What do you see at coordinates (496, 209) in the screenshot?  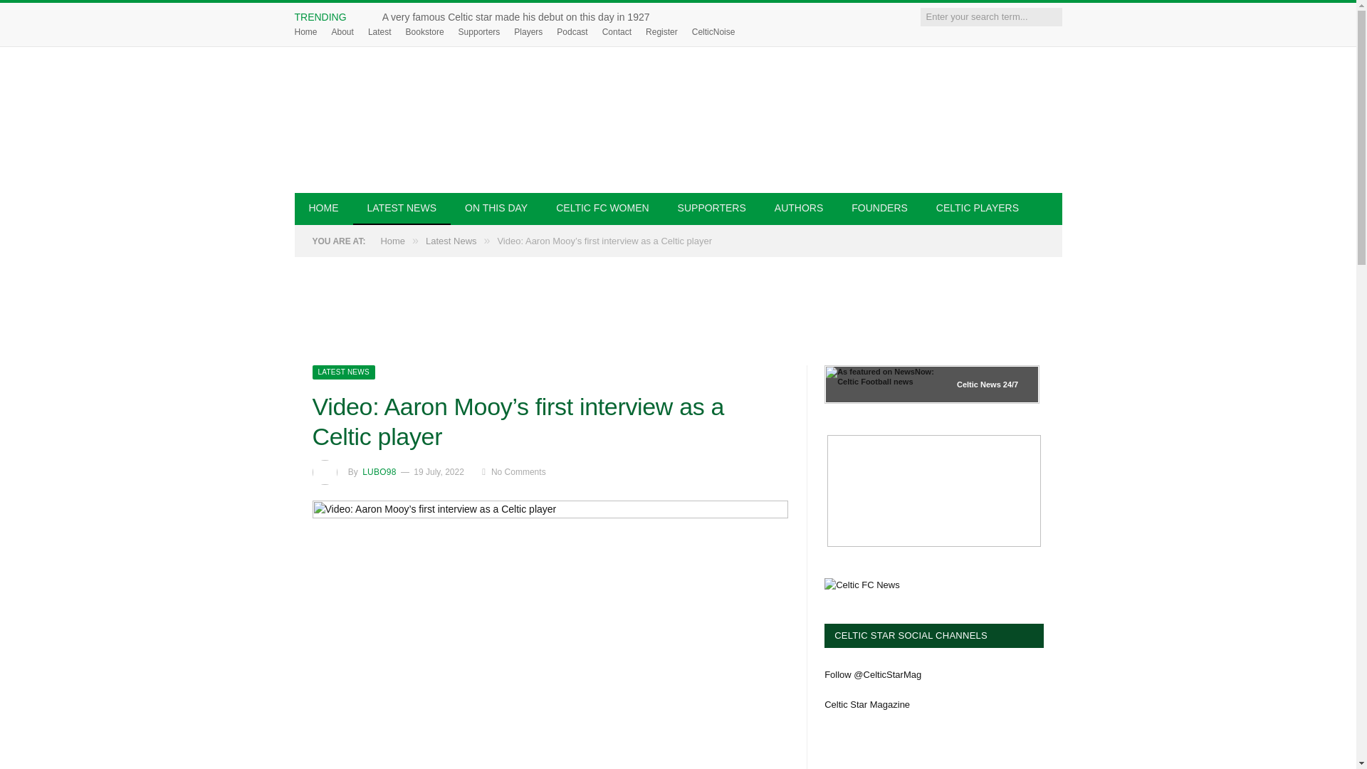 I see `ON THIS DAY` at bounding box center [496, 209].